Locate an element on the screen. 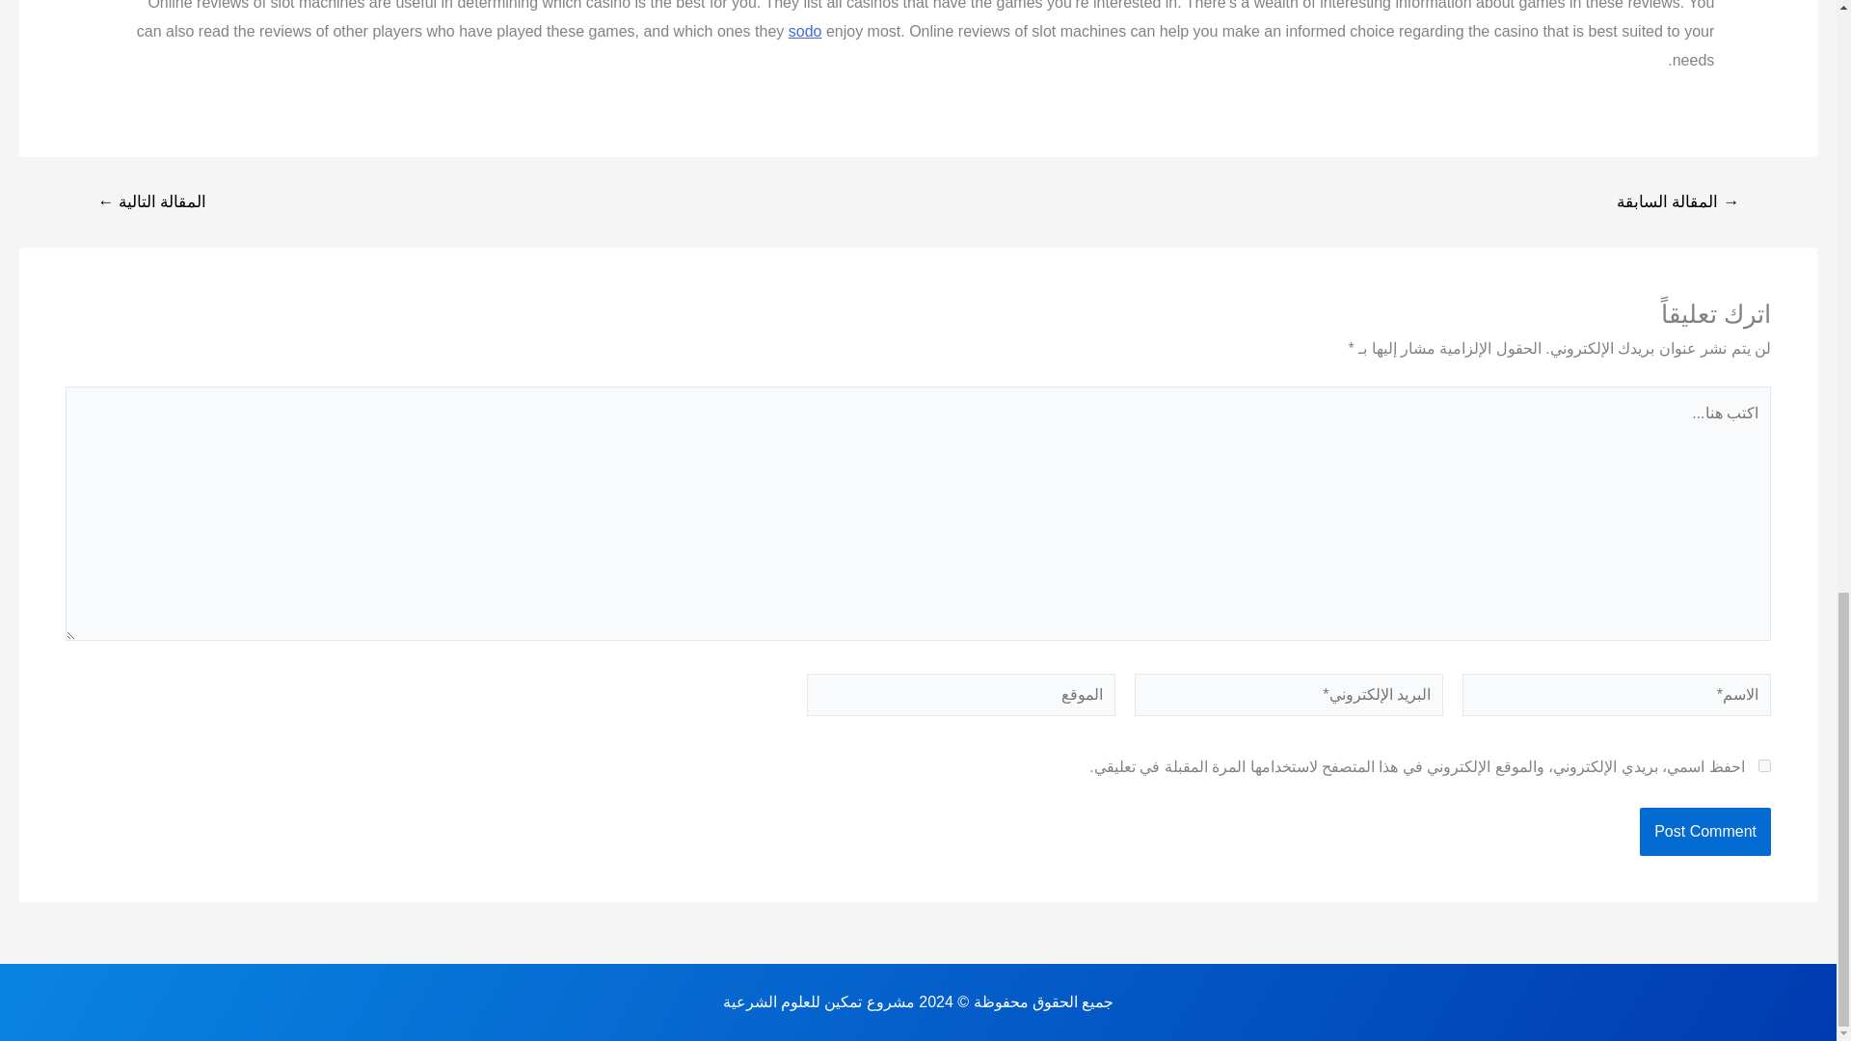 The image size is (1851, 1041). sodo is located at coordinates (804, 31).